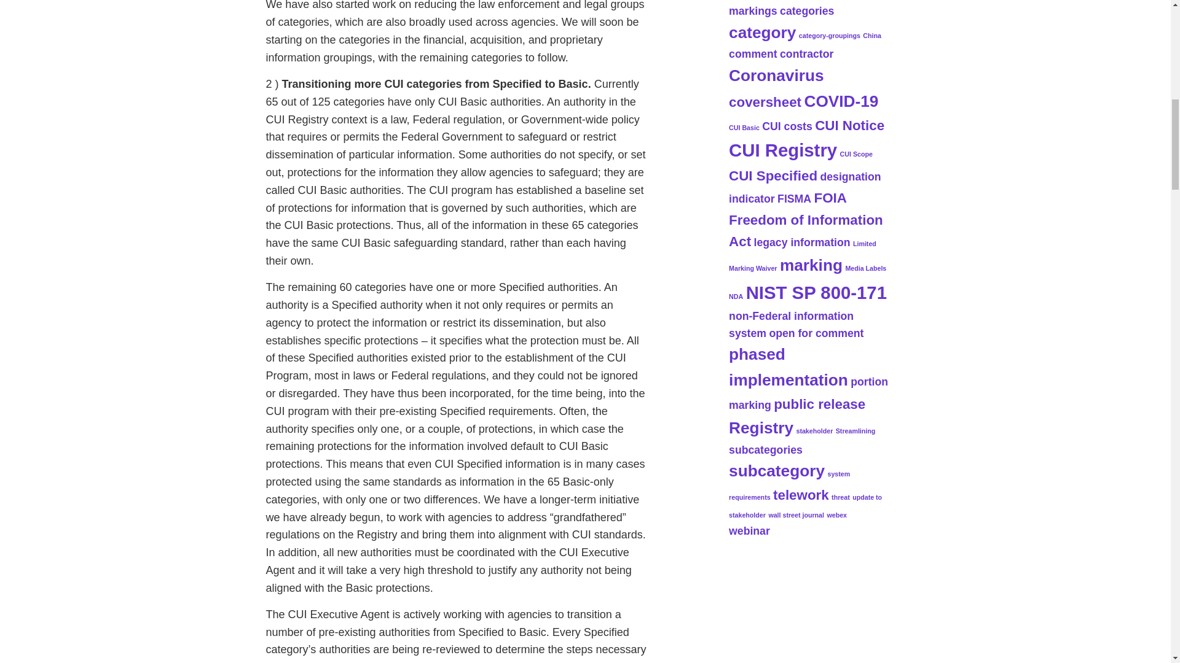 This screenshot has width=1180, height=663. I want to click on Coronavirus, so click(776, 76).